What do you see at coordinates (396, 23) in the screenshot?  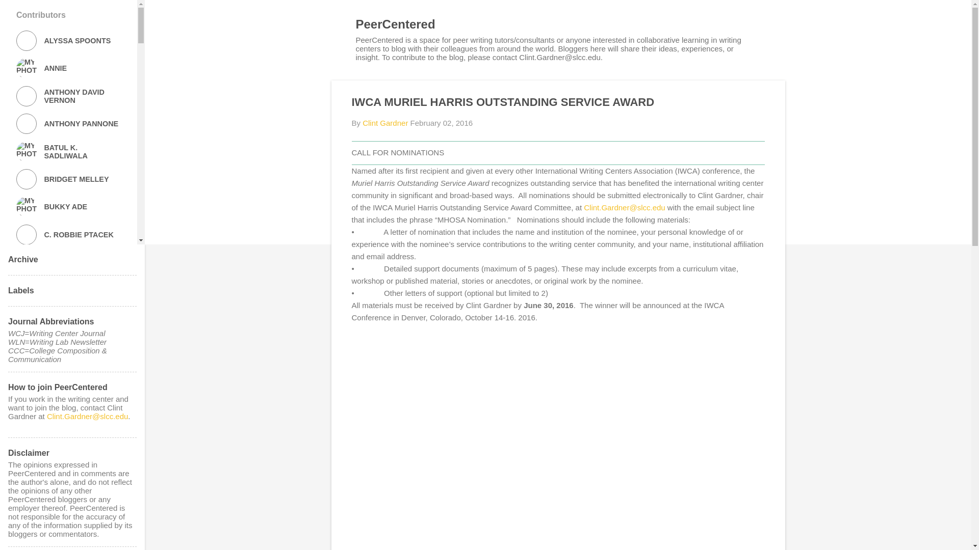 I see `PeerCentered` at bounding box center [396, 23].